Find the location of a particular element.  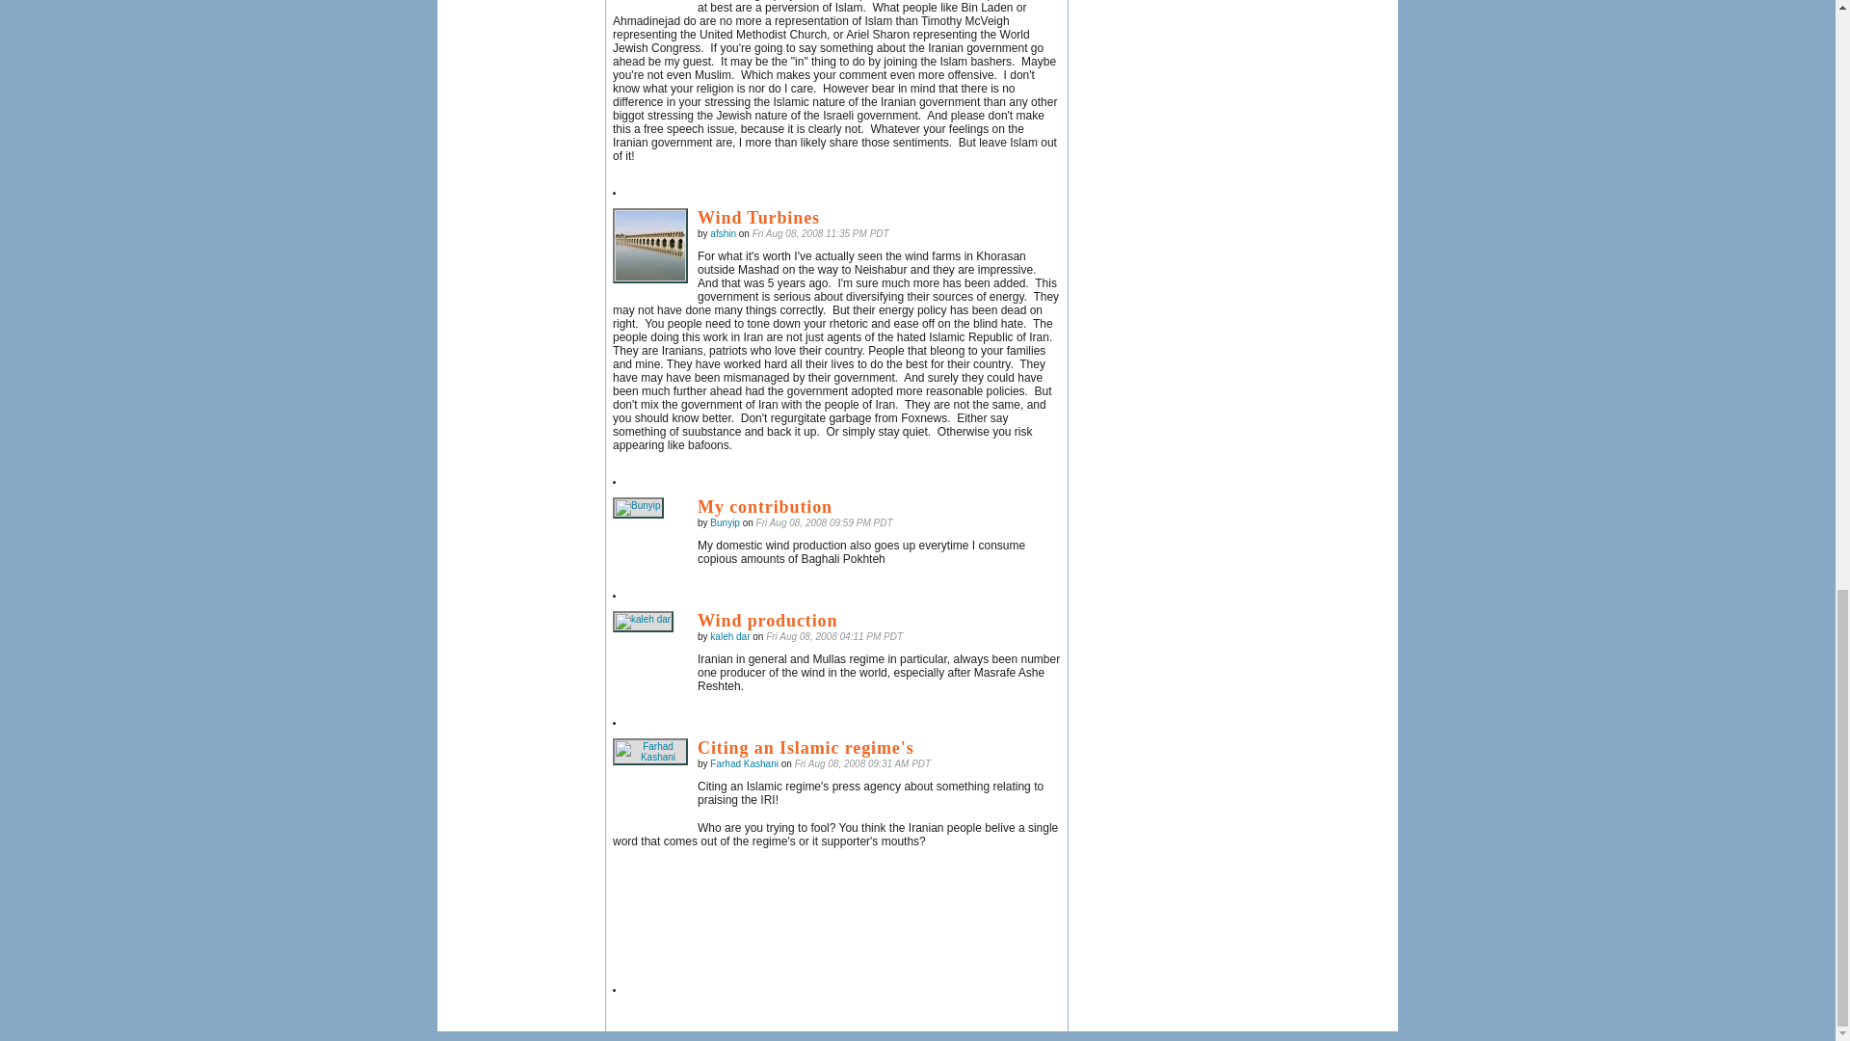

Bunyip is located at coordinates (638, 507).